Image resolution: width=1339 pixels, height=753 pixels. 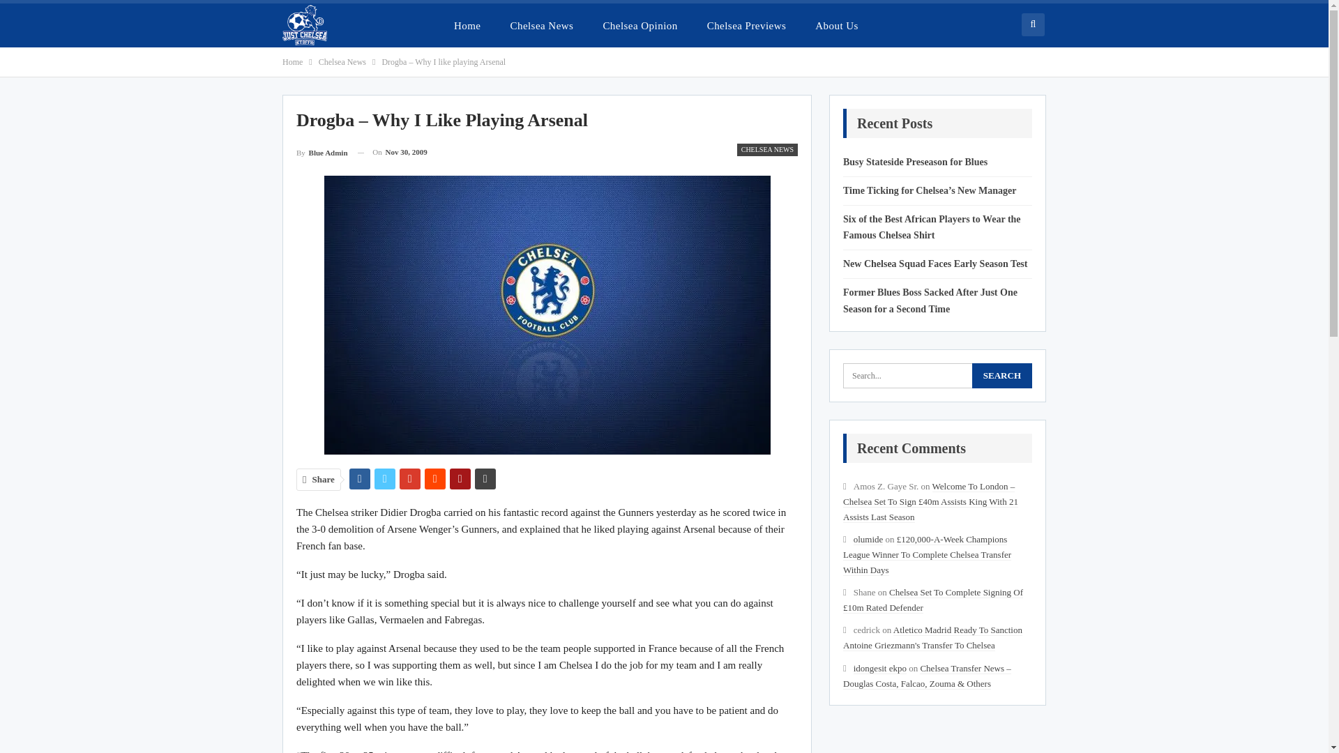 I want to click on Browse Author Articles, so click(x=322, y=152).